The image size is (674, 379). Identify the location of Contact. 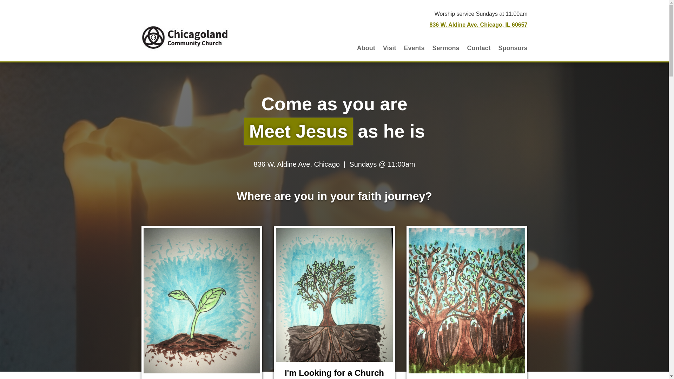
(479, 48).